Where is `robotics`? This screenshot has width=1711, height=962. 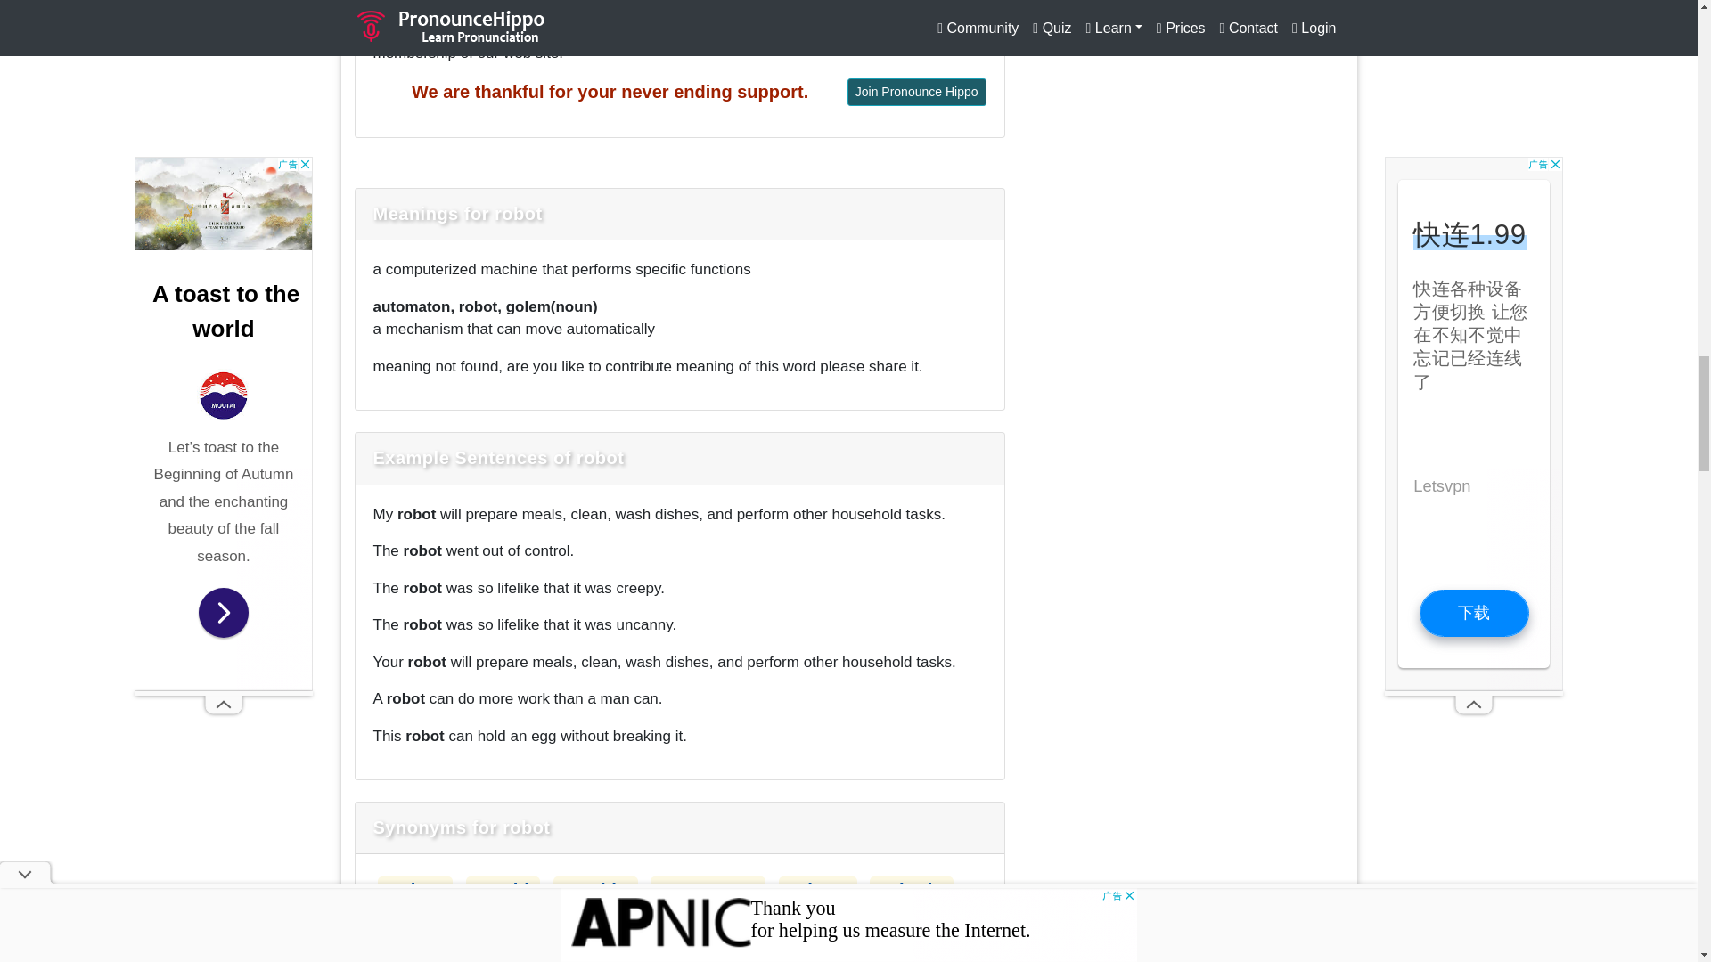 robotics is located at coordinates (424, 926).